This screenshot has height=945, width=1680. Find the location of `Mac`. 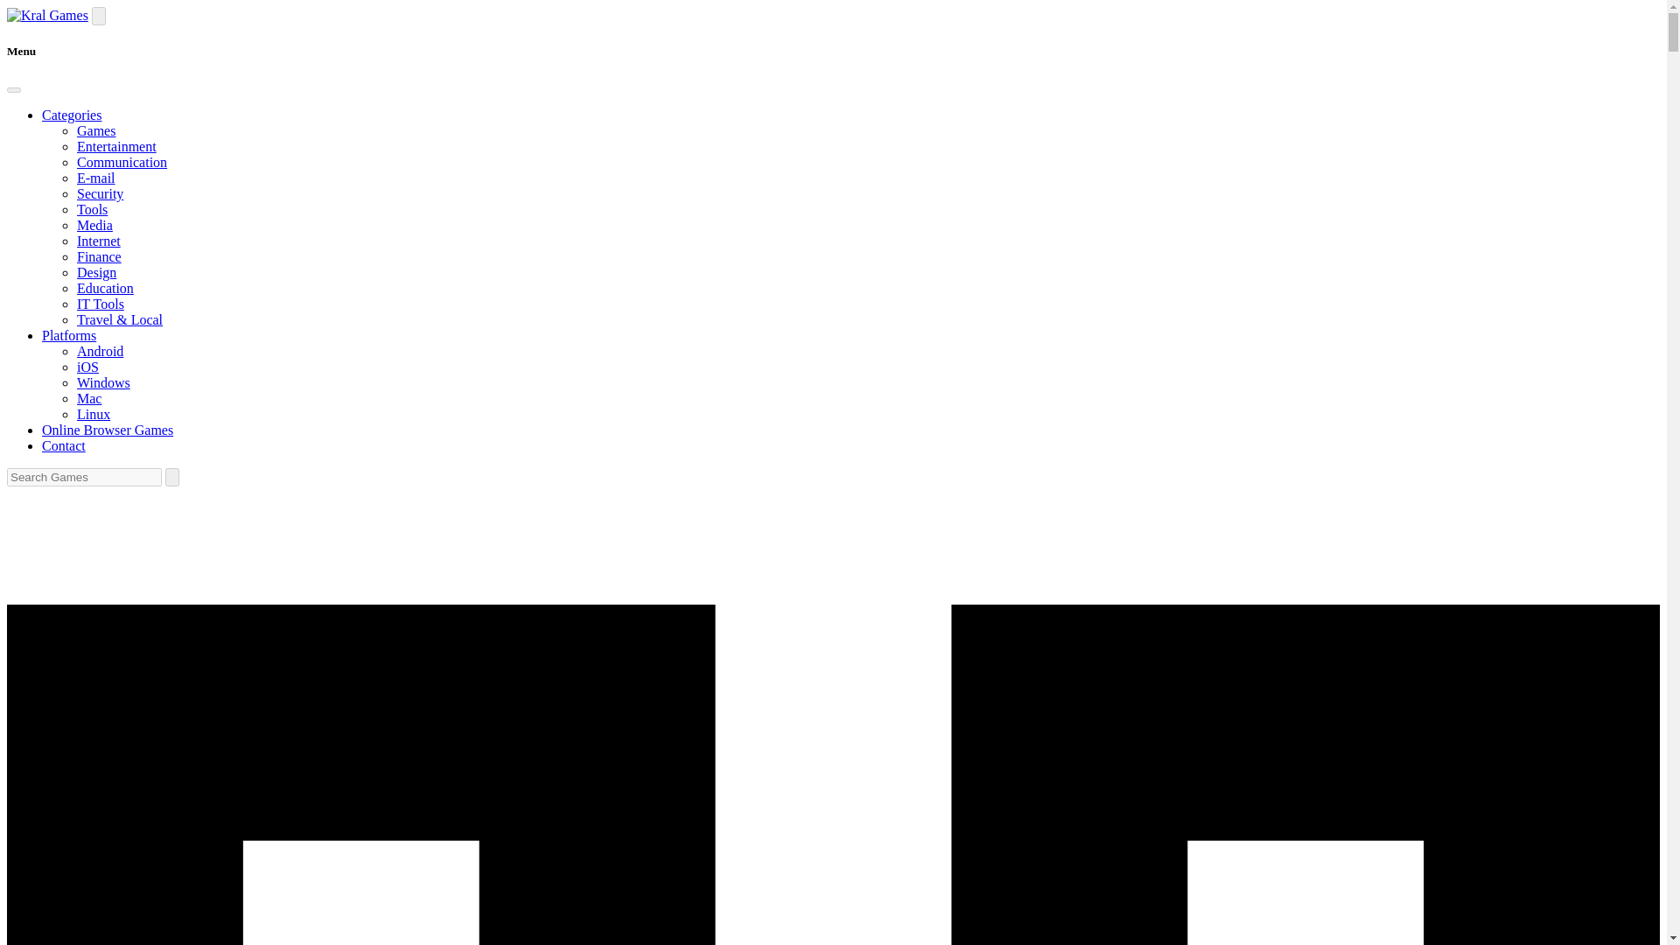

Mac is located at coordinates (89, 399).